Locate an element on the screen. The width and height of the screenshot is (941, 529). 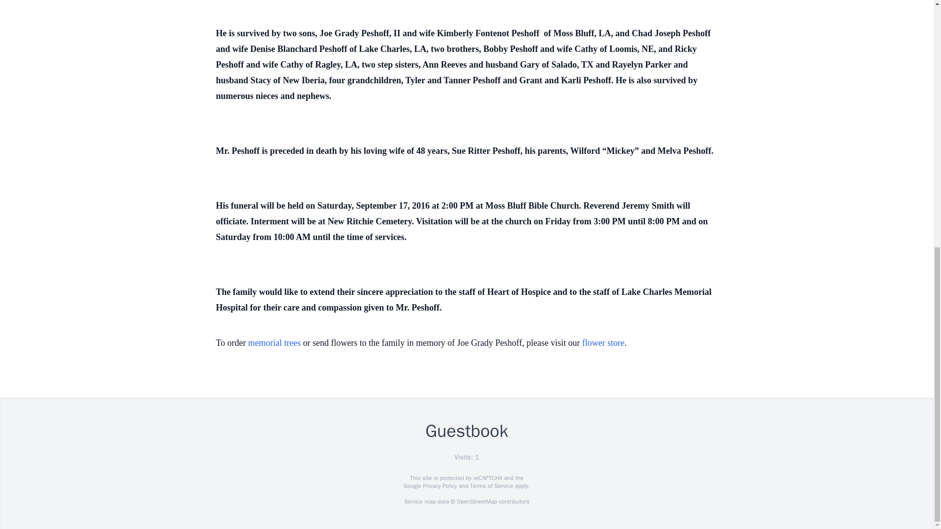
OpenStreetMap is located at coordinates (476, 502).